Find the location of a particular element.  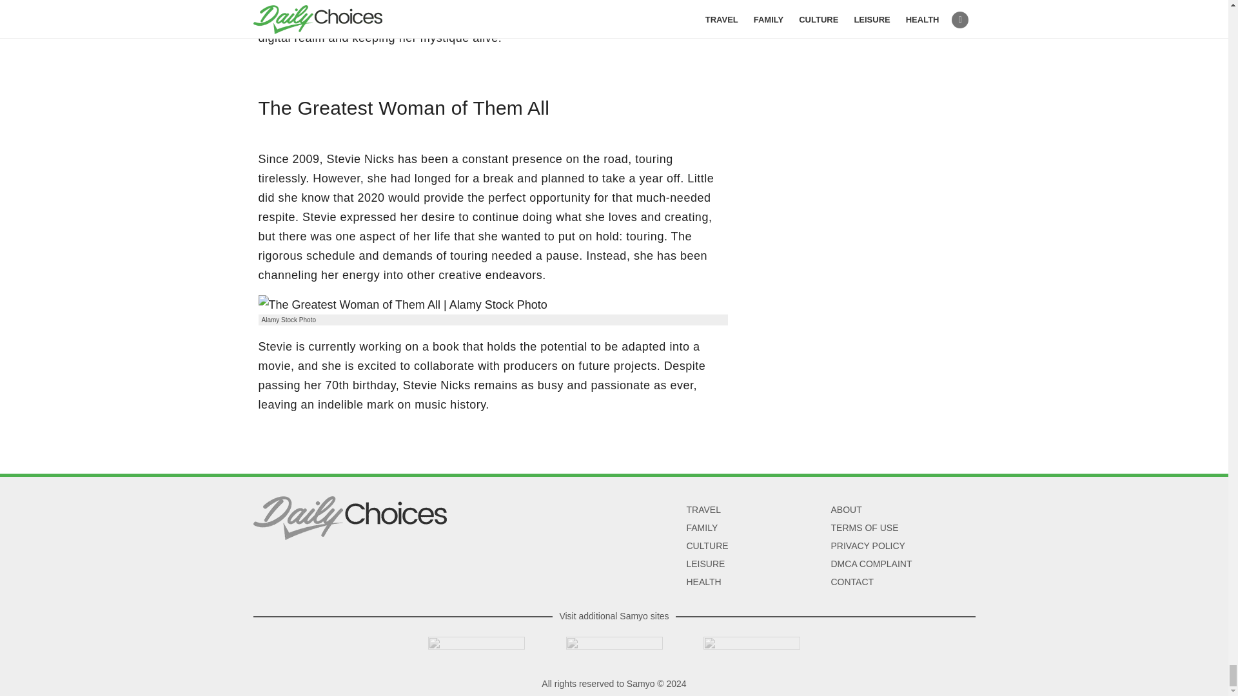

LEISURE is located at coordinates (705, 563).